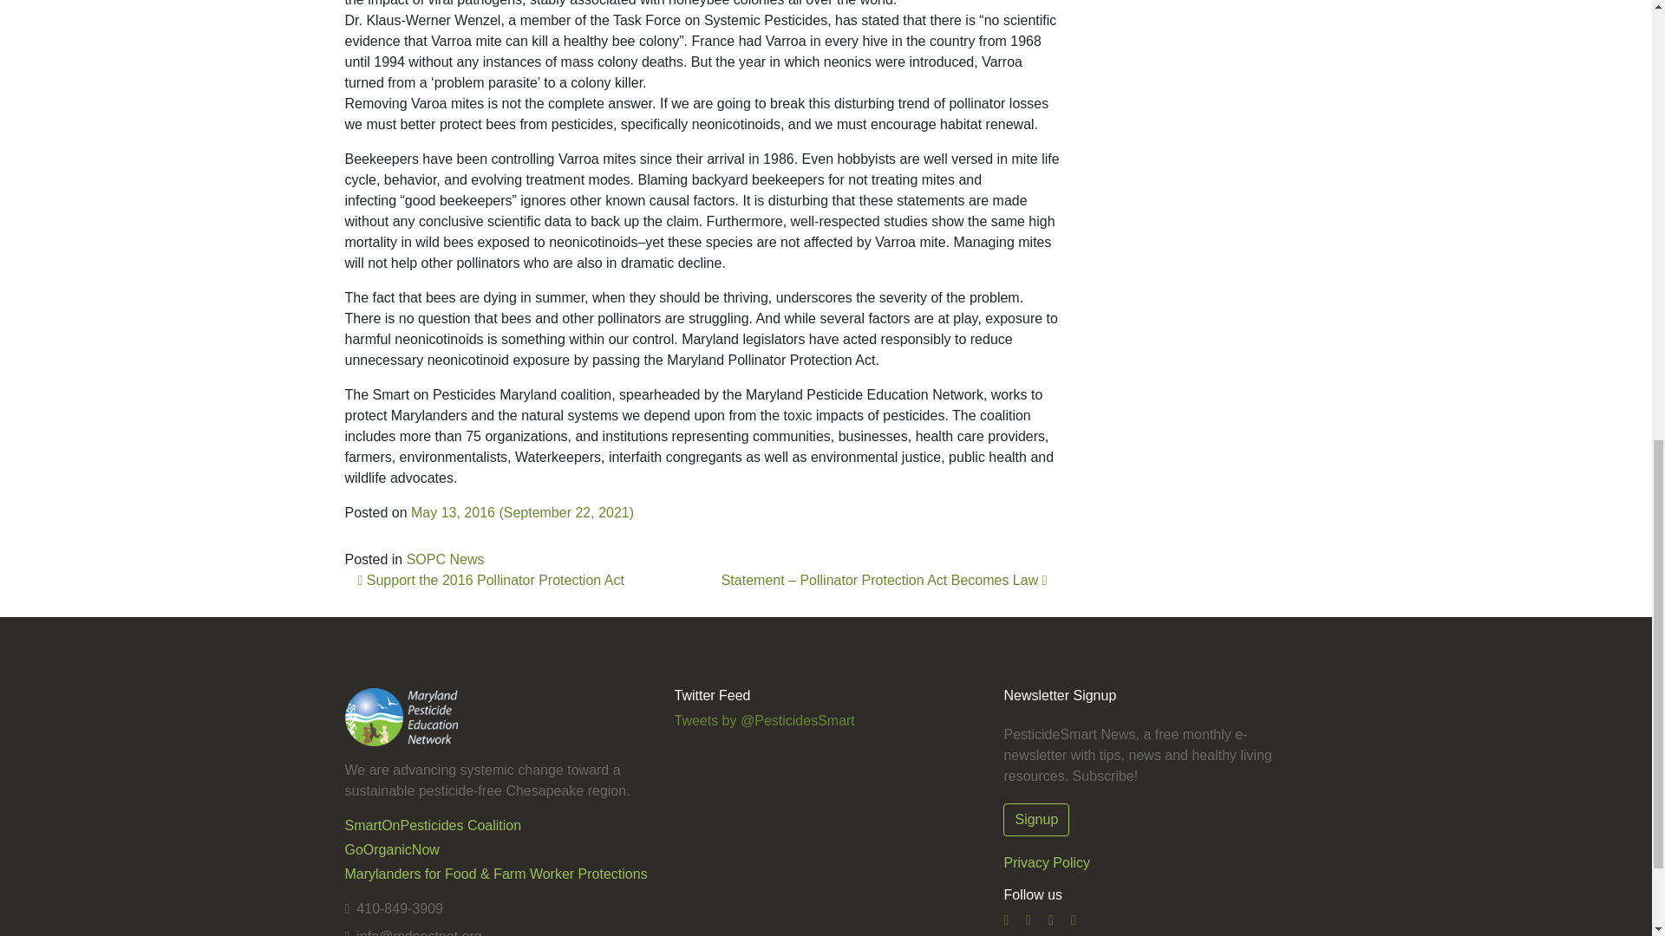 The width and height of the screenshot is (1665, 936). What do you see at coordinates (1035, 820) in the screenshot?
I see `Signup` at bounding box center [1035, 820].